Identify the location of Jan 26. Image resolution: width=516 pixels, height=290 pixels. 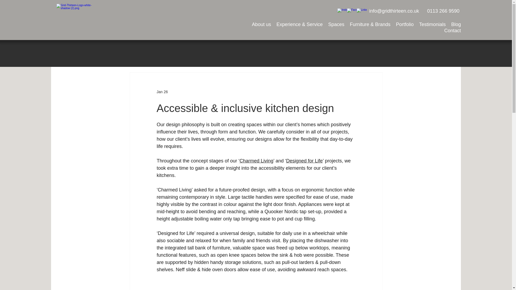
(162, 92).